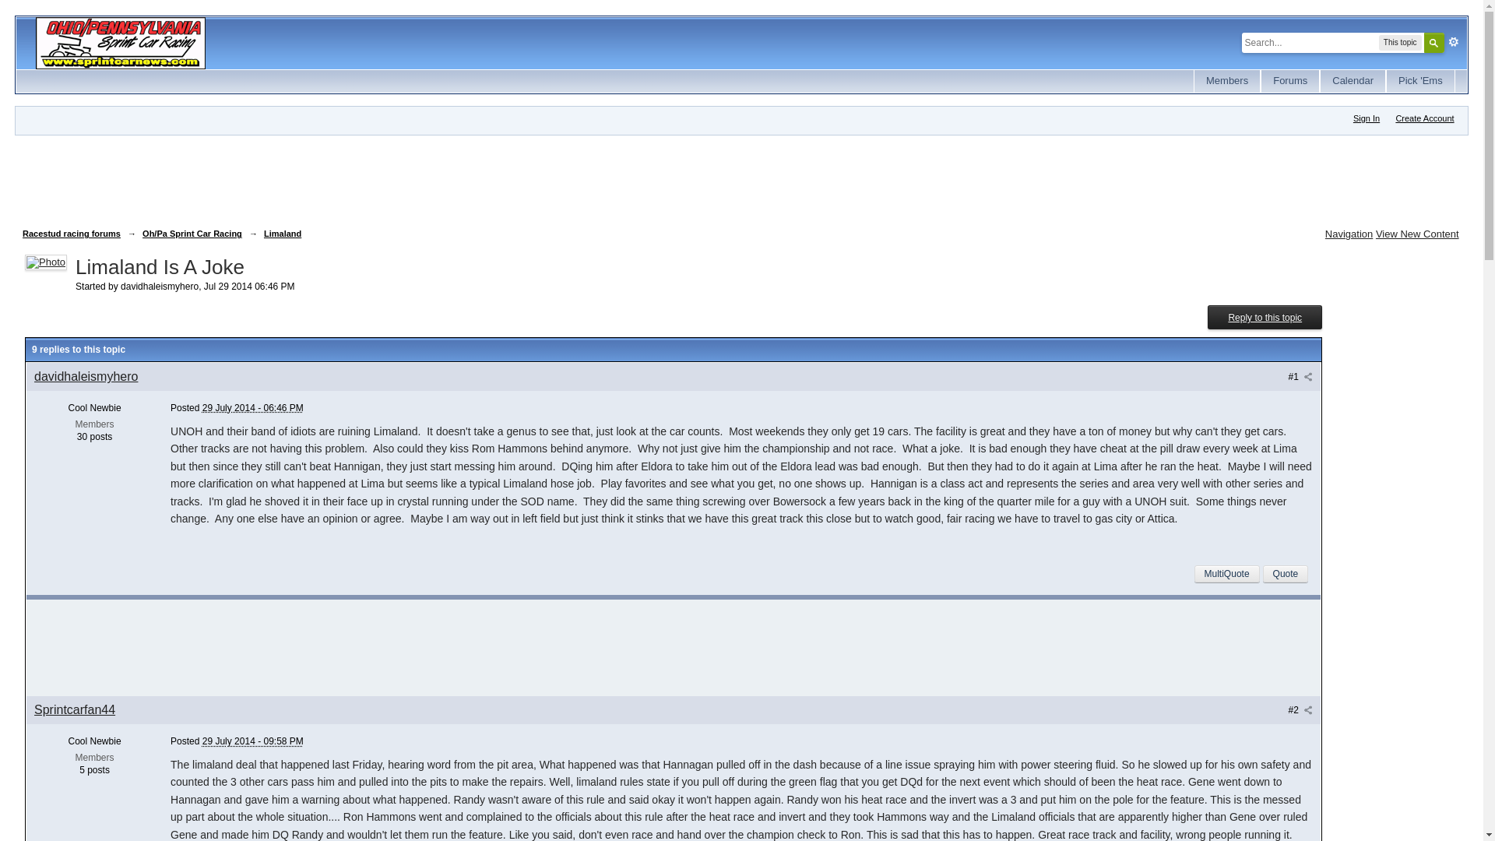 The image size is (1495, 841). What do you see at coordinates (1353, 81) in the screenshot?
I see `Calendar` at bounding box center [1353, 81].